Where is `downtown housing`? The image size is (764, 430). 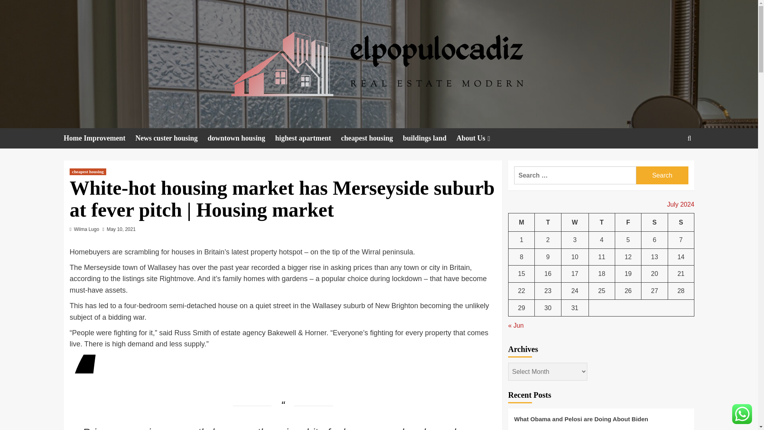 downtown housing is located at coordinates (241, 138).